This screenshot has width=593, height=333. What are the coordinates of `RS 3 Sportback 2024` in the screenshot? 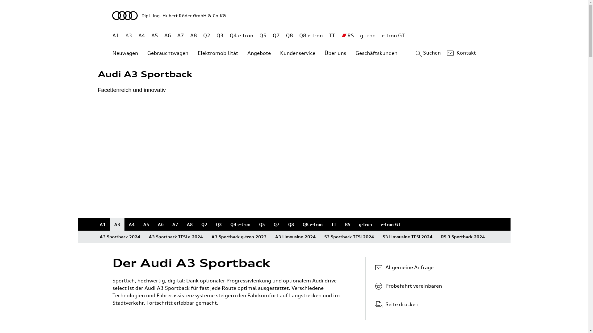 It's located at (463, 237).